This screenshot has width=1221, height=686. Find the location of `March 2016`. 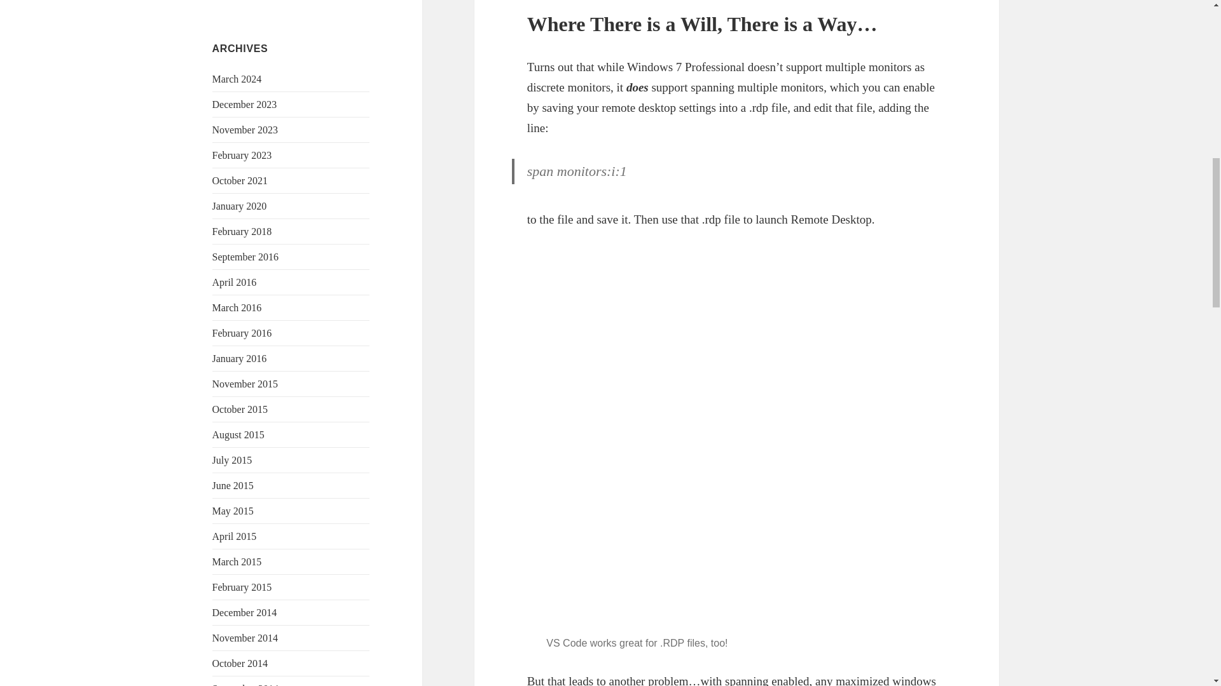

March 2016 is located at coordinates (237, 307).